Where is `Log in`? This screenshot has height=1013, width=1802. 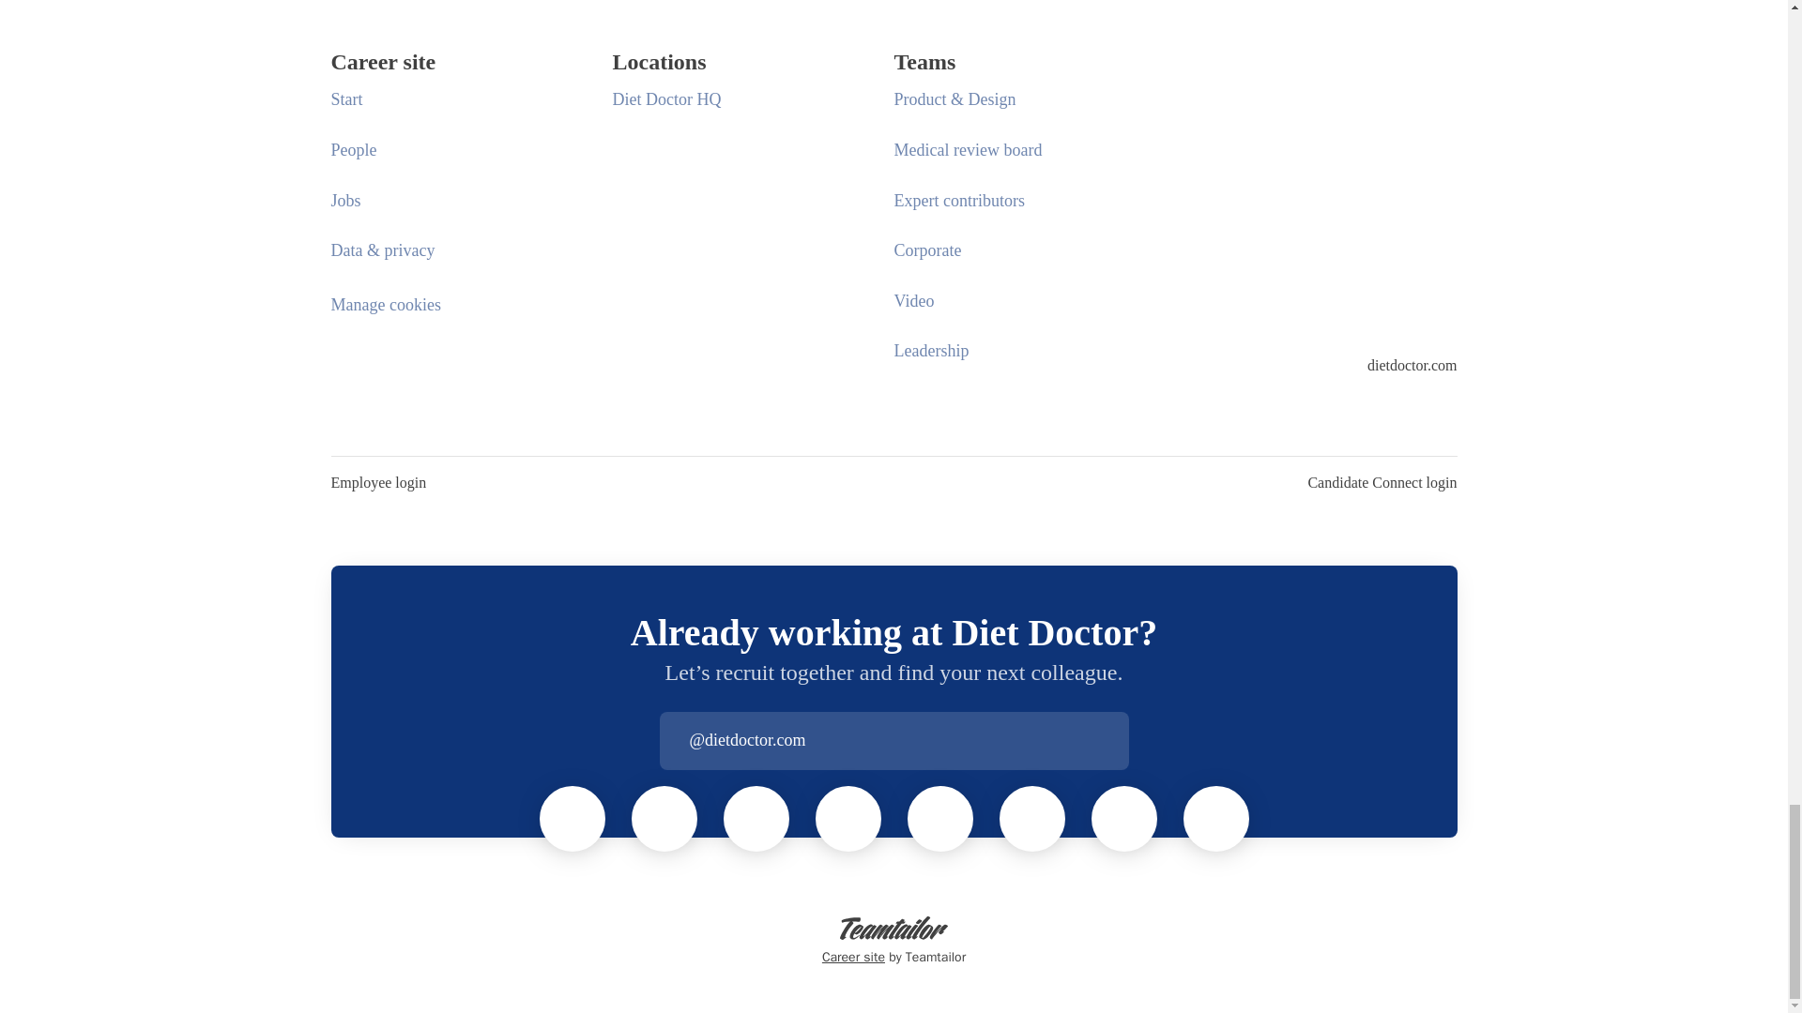
Log in is located at coordinates (1113, 741).